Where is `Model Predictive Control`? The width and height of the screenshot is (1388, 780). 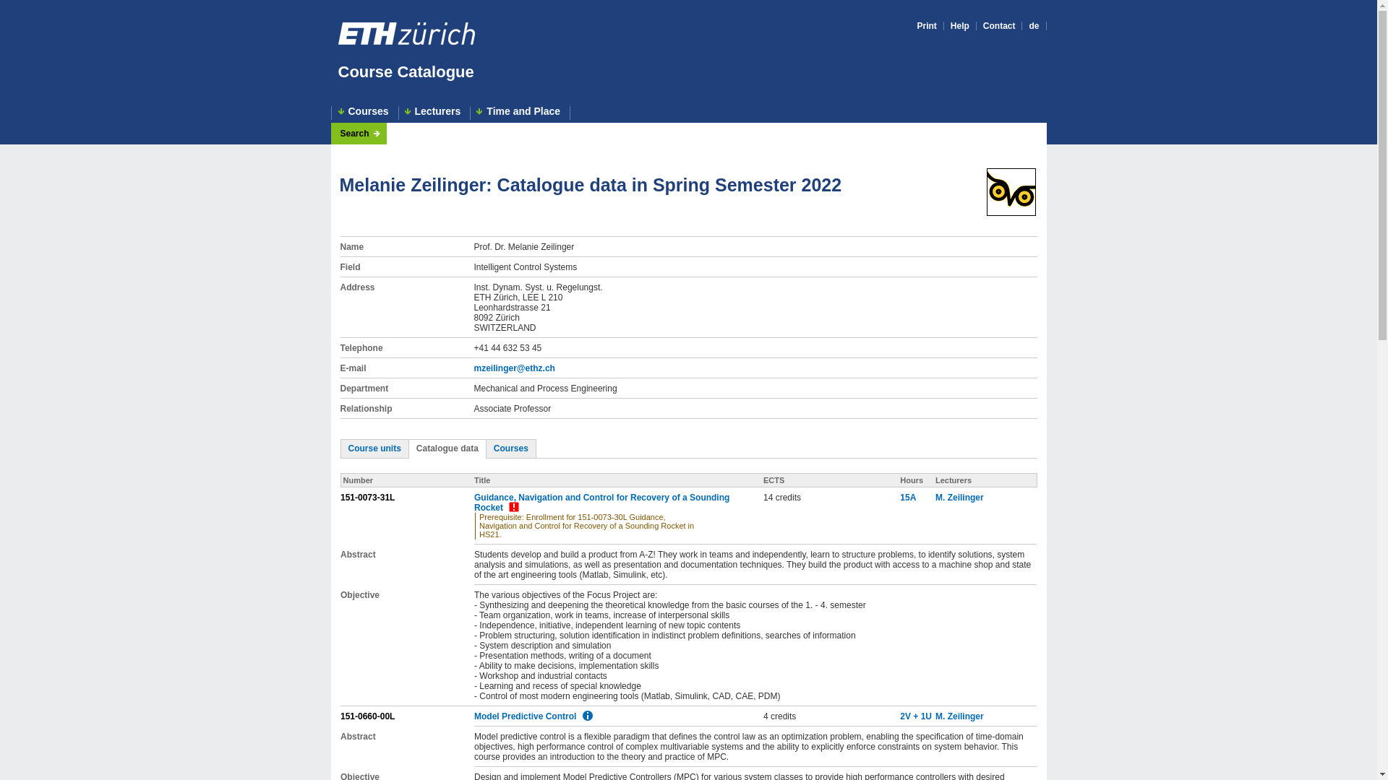
Model Predictive Control is located at coordinates (525, 716).